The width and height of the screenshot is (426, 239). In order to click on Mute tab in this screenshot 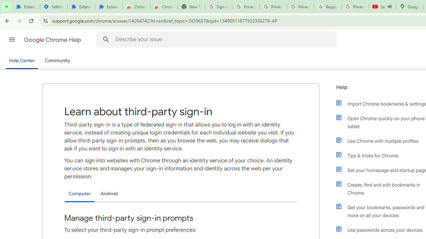, I will do `click(389, 7)`.